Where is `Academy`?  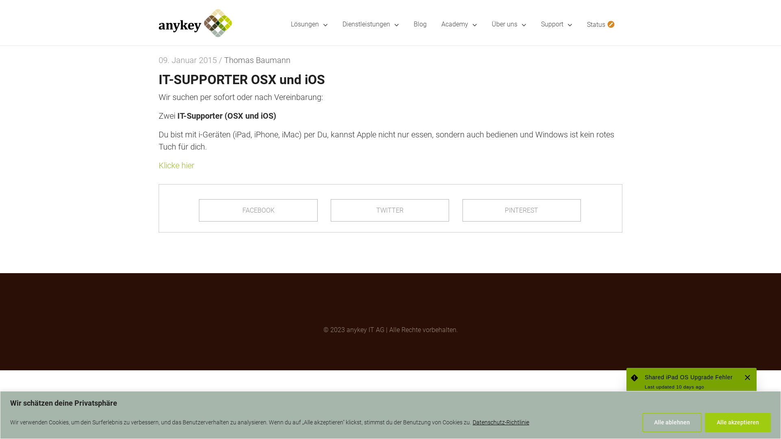 Academy is located at coordinates (459, 15).